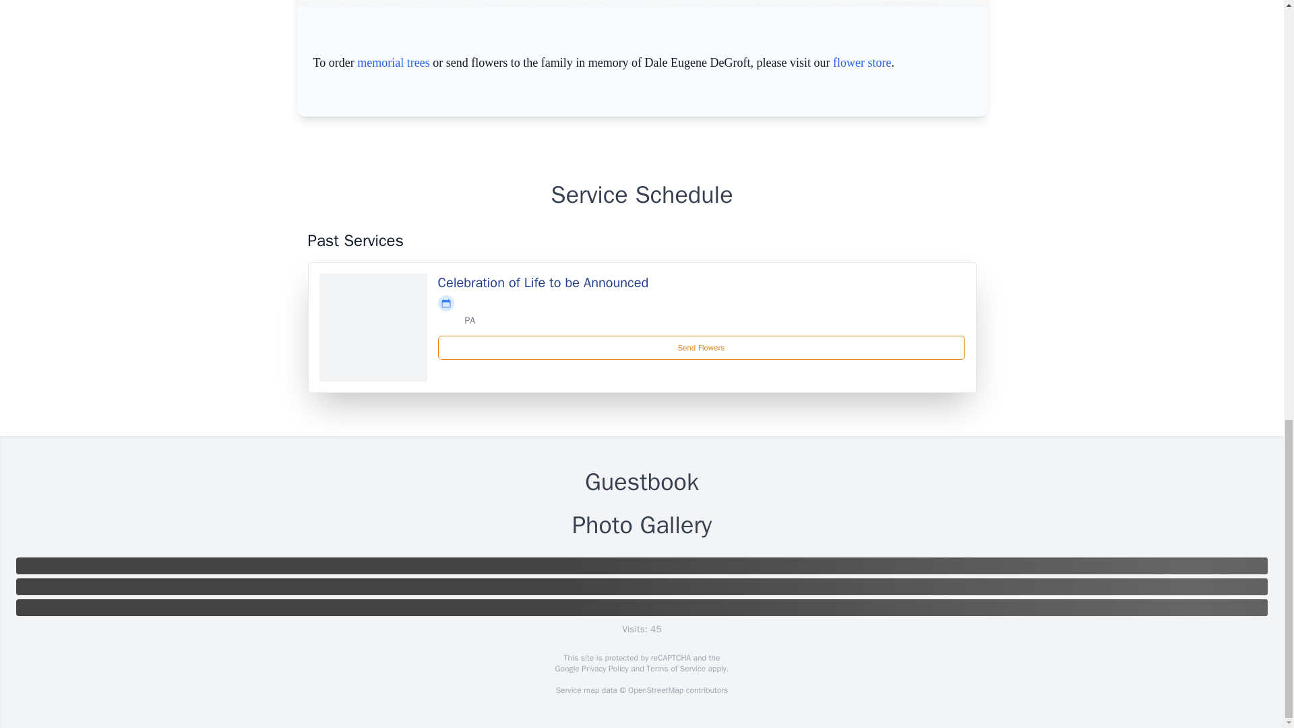 Image resolution: width=1294 pixels, height=728 pixels. Describe the element at coordinates (702, 347) in the screenshot. I see `Send Flowers` at that location.